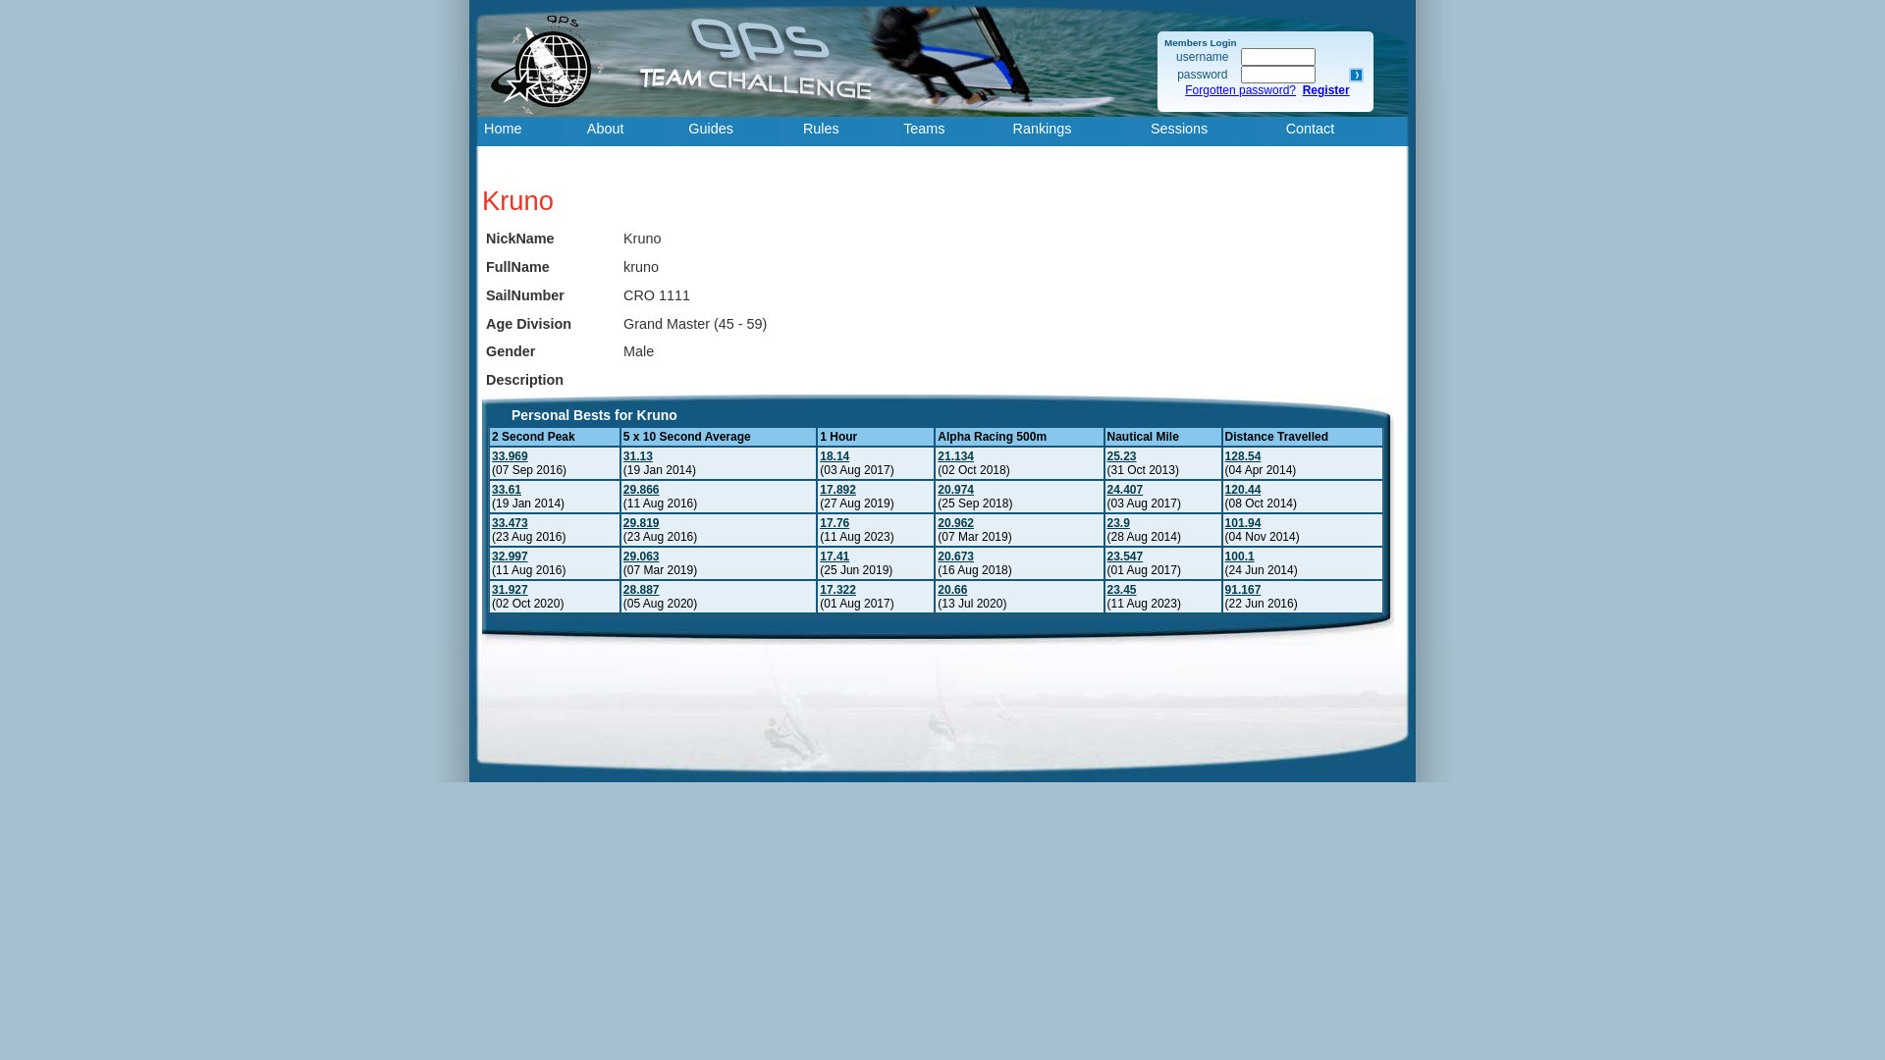  Describe the element at coordinates (1326, 90) in the screenshot. I see `Register` at that location.